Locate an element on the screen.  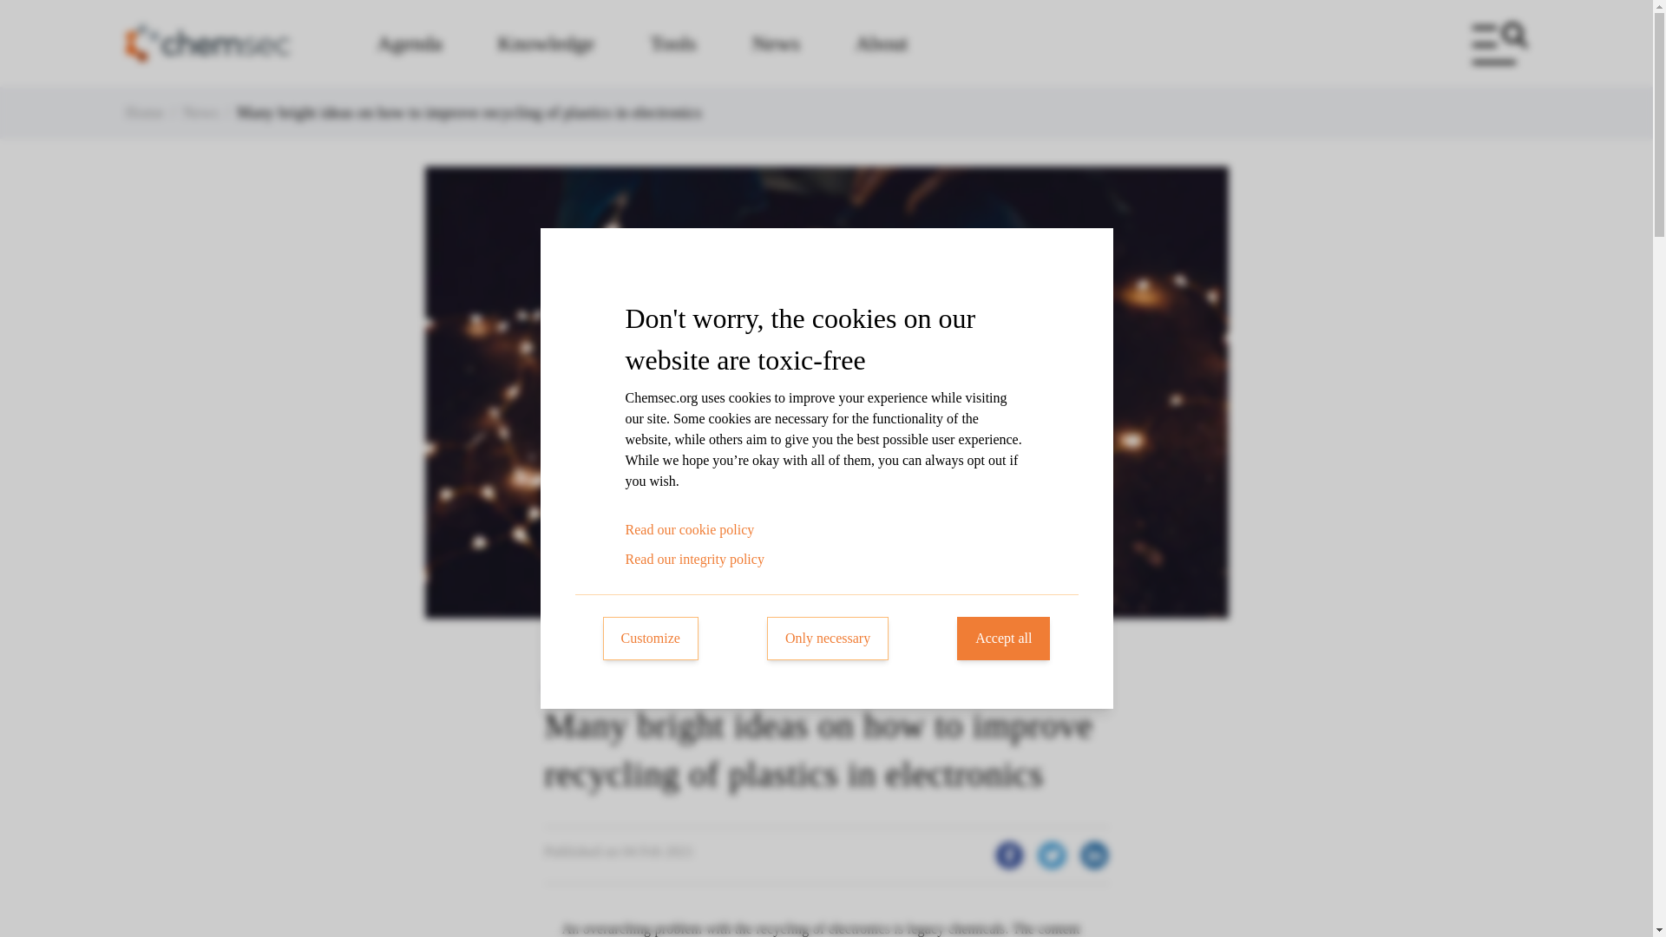
Agenda is located at coordinates (409, 43).